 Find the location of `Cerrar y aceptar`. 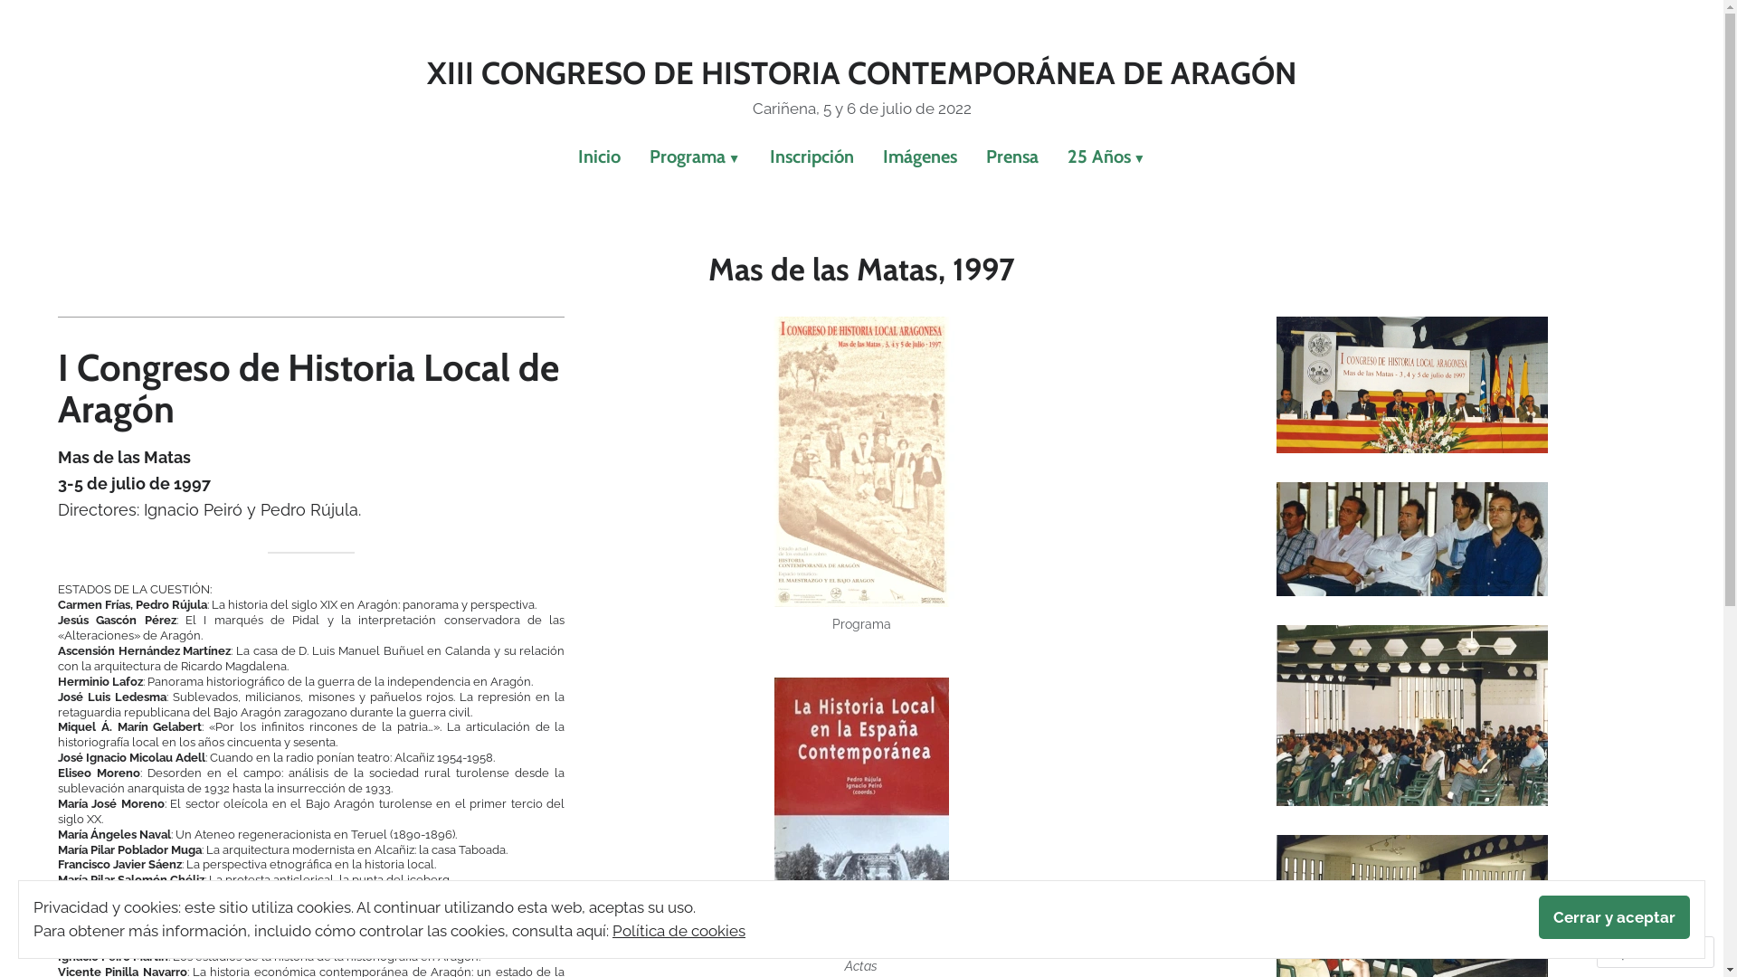

Cerrar y aceptar is located at coordinates (1614, 917).